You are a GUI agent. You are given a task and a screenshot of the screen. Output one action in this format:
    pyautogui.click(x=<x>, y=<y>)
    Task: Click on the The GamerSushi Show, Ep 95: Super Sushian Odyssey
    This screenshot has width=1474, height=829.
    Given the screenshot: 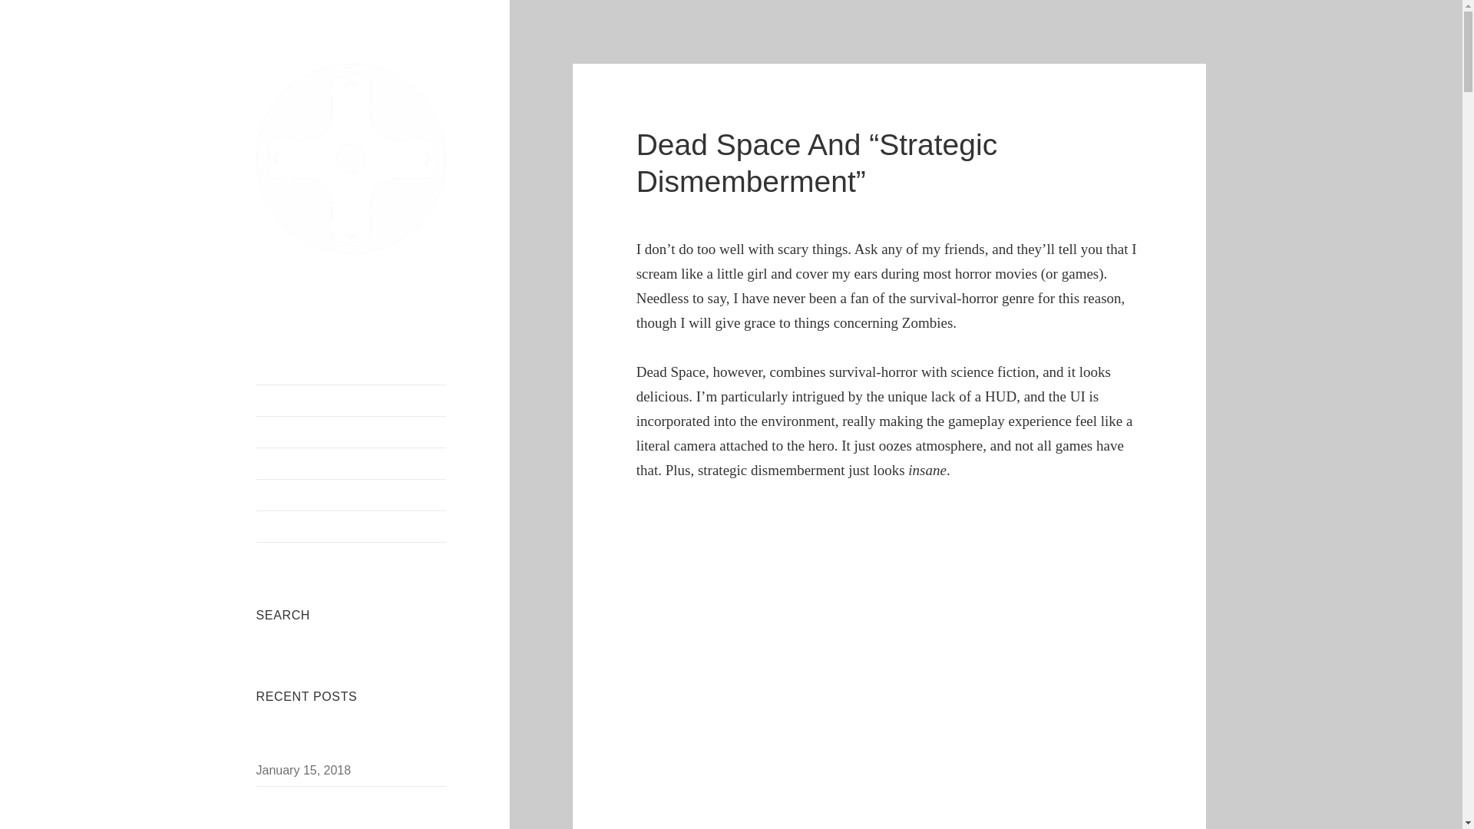 What is the action you would take?
    pyautogui.click(x=341, y=743)
    